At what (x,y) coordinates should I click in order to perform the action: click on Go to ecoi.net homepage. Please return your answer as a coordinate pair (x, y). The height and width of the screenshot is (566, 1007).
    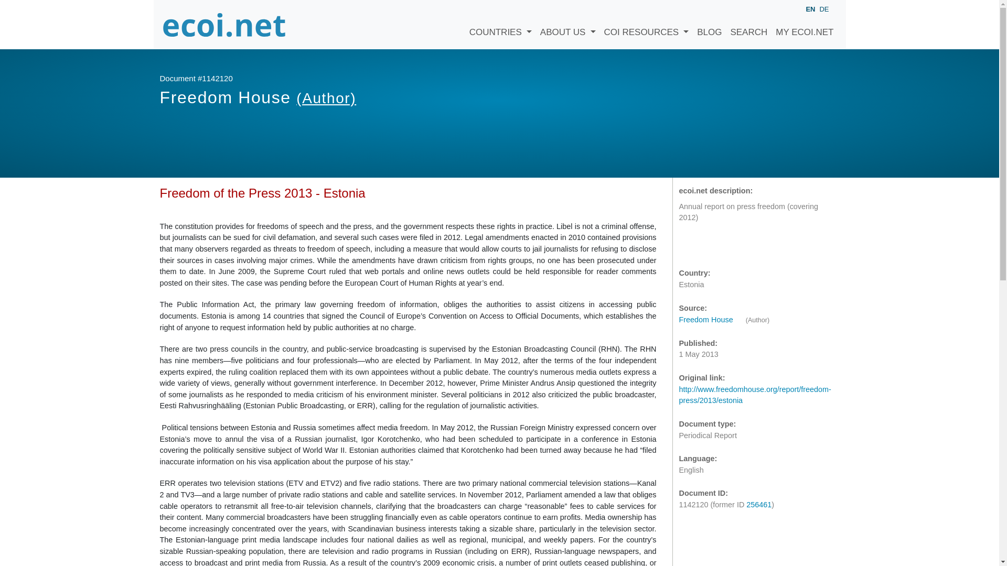
    Looking at the image, I should click on (224, 24).